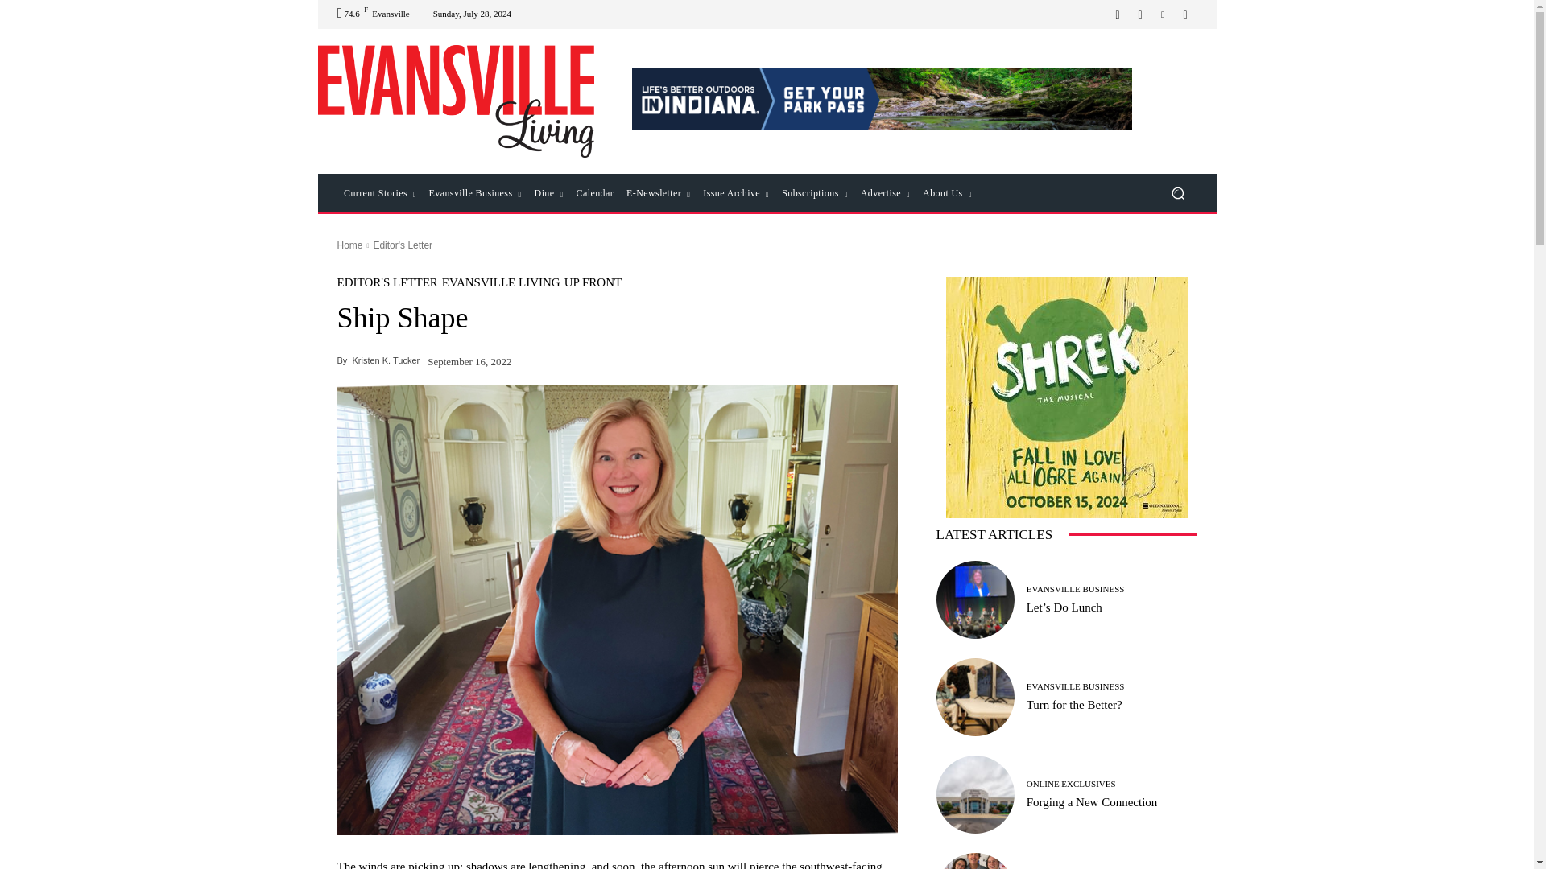 The width and height of the screenshot is (1546, 869). What do you see at coordinates (1118, 14) in the screenshot?
I see `Facebook` at bounding box center [1118, 14].